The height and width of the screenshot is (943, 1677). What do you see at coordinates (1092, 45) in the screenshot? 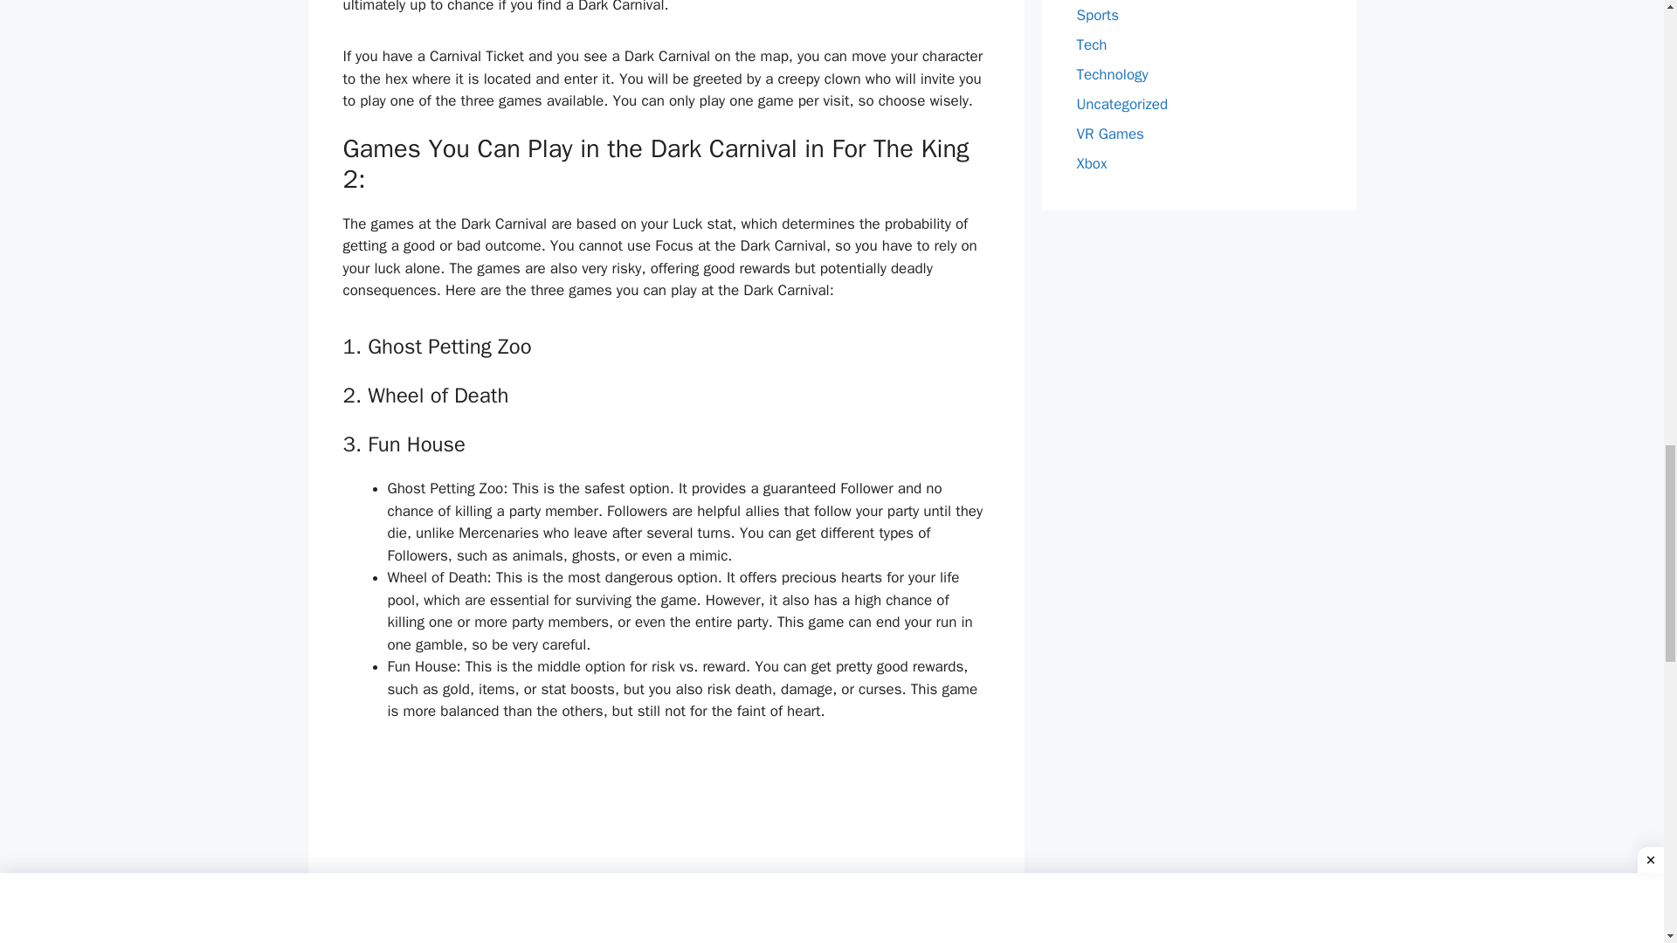
I see `Tech` at bounding box center [1092, 45].